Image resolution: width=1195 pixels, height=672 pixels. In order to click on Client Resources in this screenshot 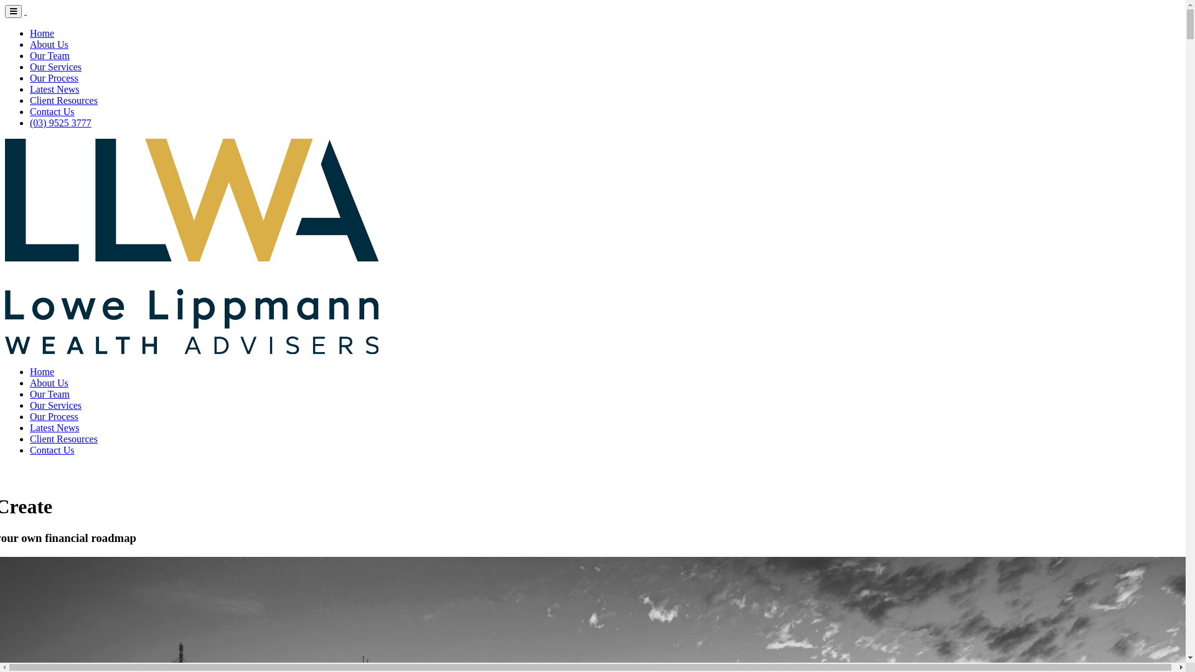, I will do `click(63, 101)`.